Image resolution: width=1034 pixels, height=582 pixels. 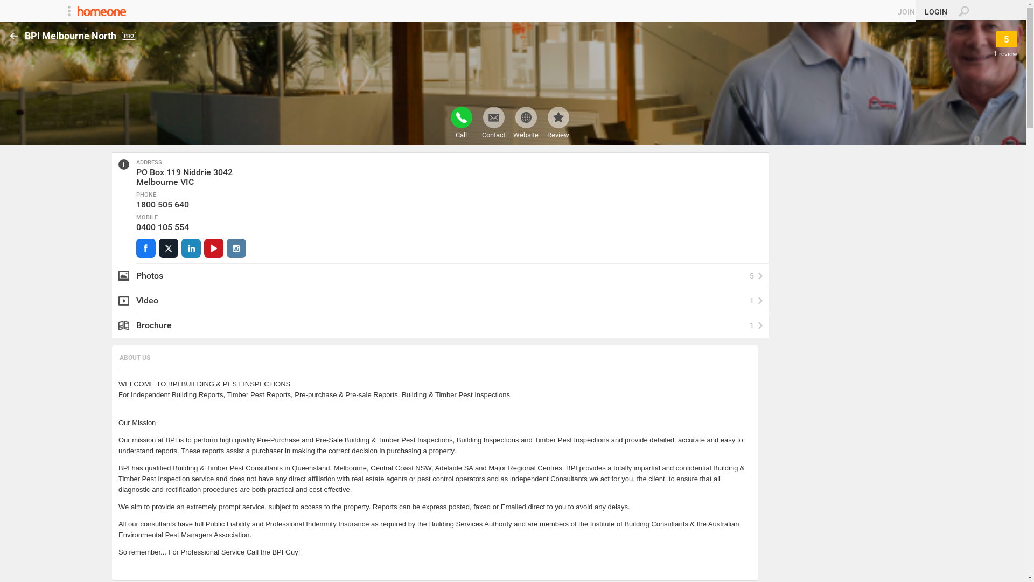 I want to click on Website, so click(x=526, y=123).